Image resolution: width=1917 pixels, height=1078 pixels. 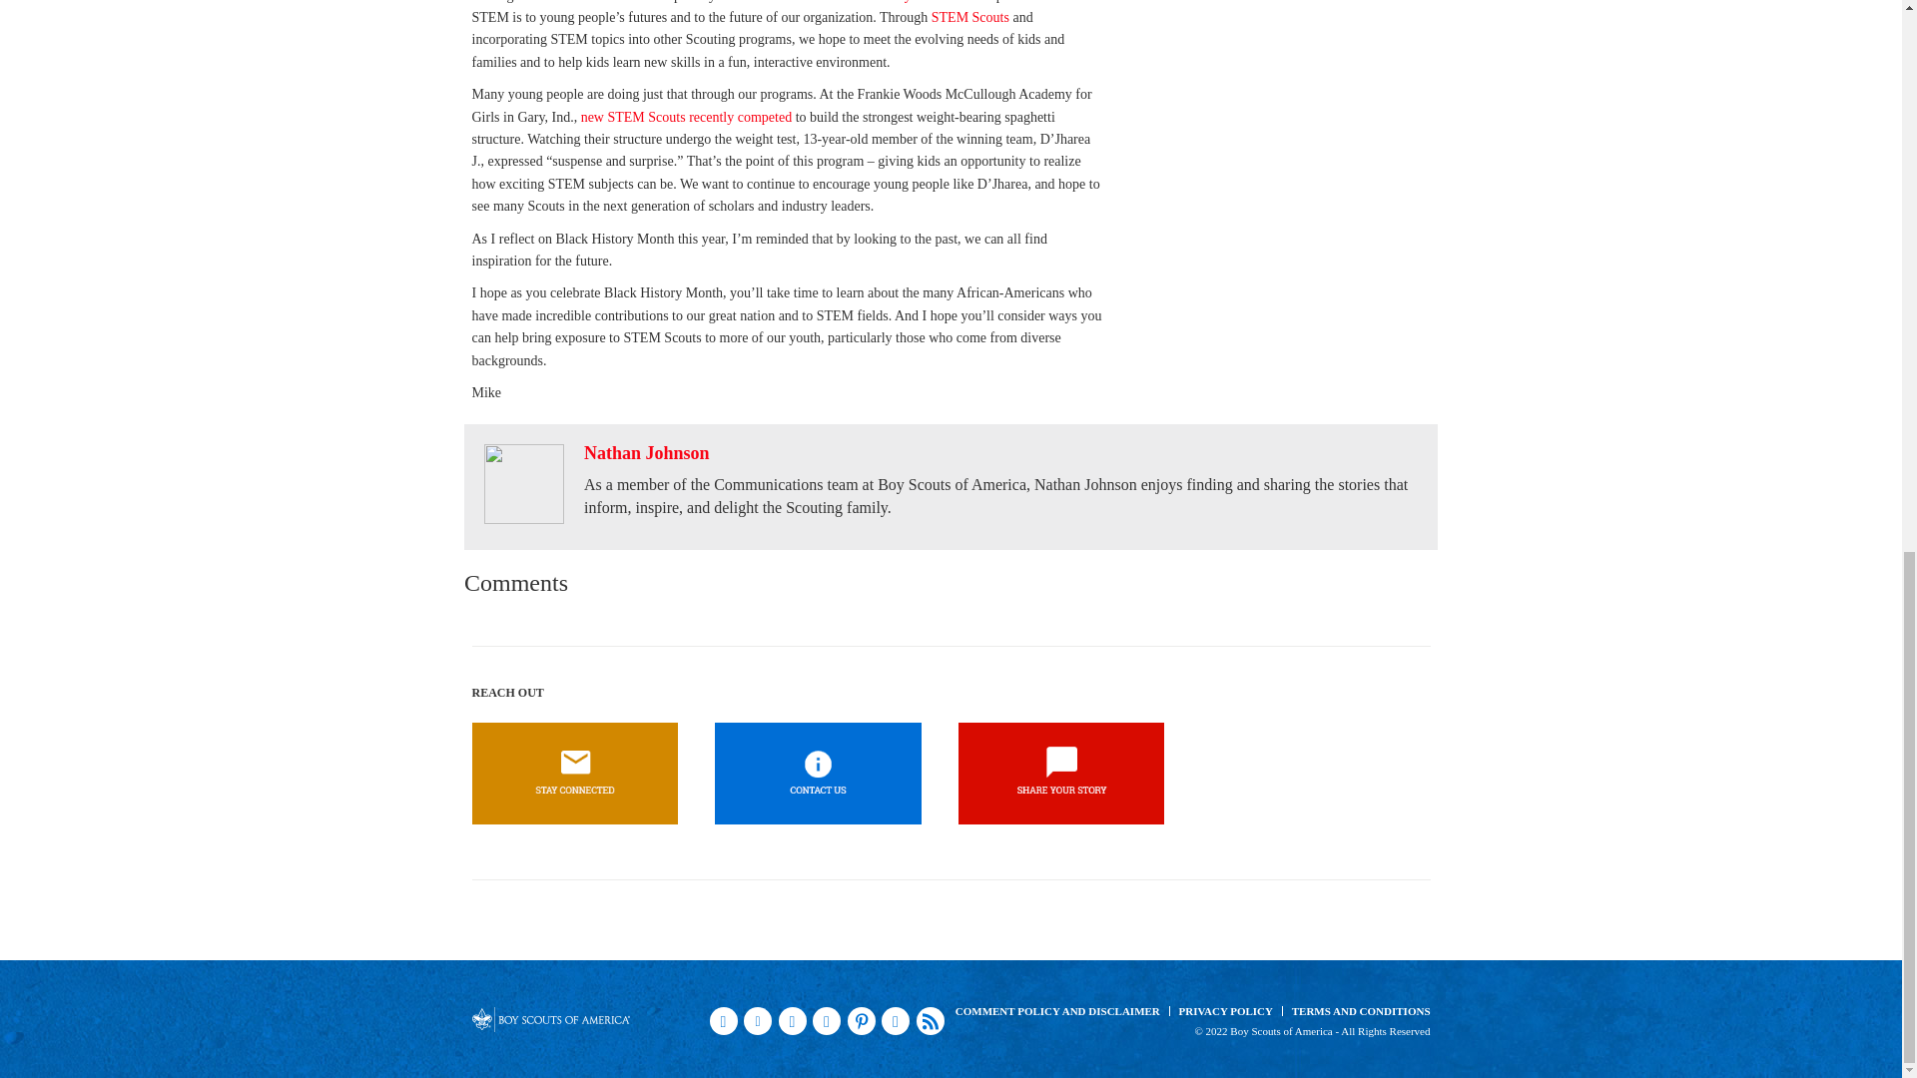 What do you see at coordinates (687, 118) in the screenshot?
I see `new STEM Scouts recently competed` at bounding box center [687, 118].